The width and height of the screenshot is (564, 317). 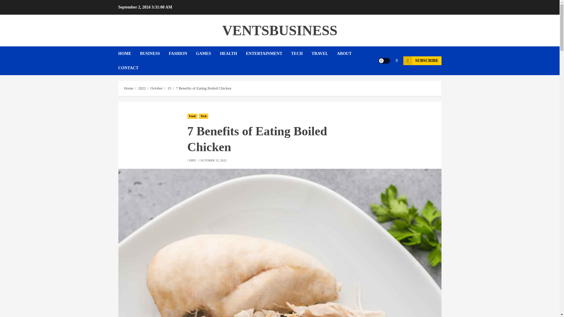 What do you see at coordinates (280, 30) in the screenshot?
I see `VENTSBUSINESS` at bounding box center [280, 30].